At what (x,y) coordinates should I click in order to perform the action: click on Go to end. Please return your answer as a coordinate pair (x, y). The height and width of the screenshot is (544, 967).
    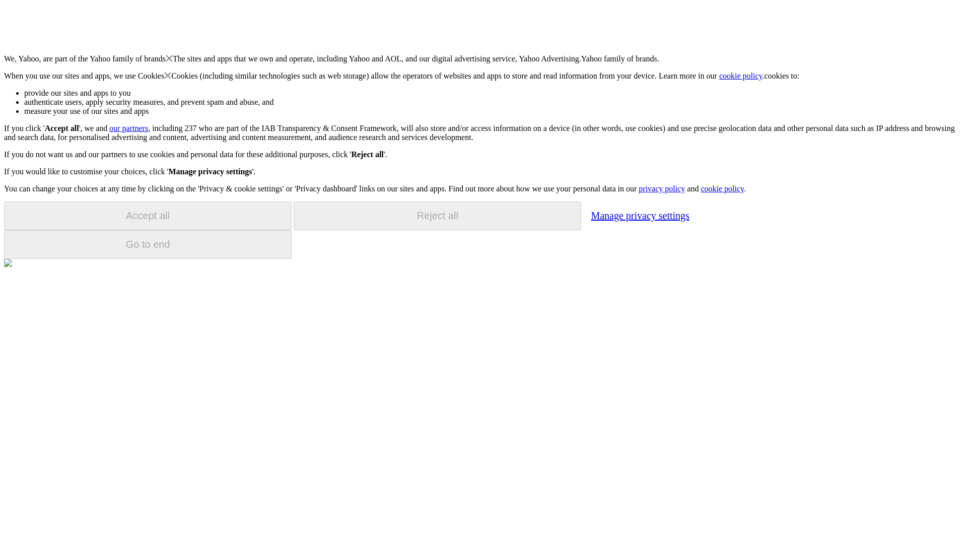
    Looking at the image, I should click on (148, 244).